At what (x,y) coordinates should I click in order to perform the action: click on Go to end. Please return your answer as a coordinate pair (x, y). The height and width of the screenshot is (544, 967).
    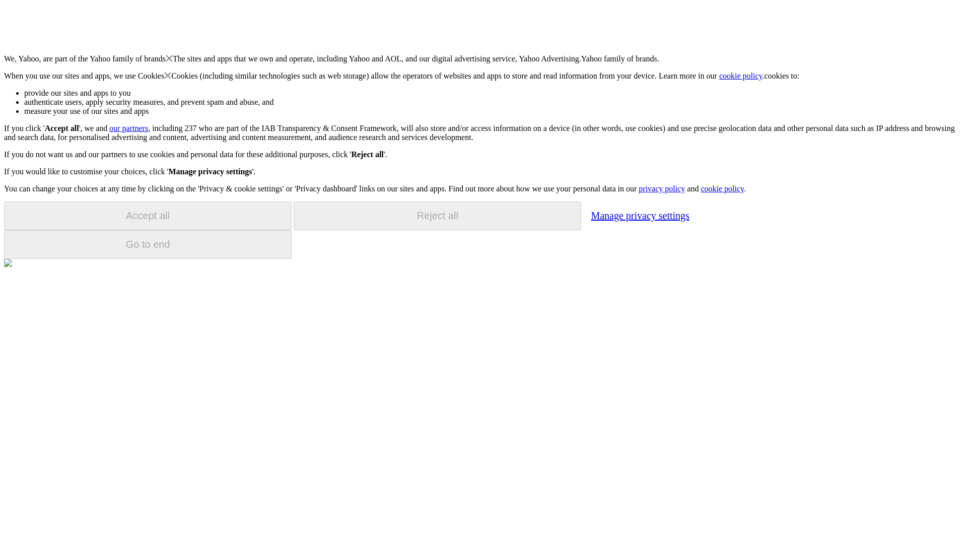
    Looking at the image, I should click on (148, 244).